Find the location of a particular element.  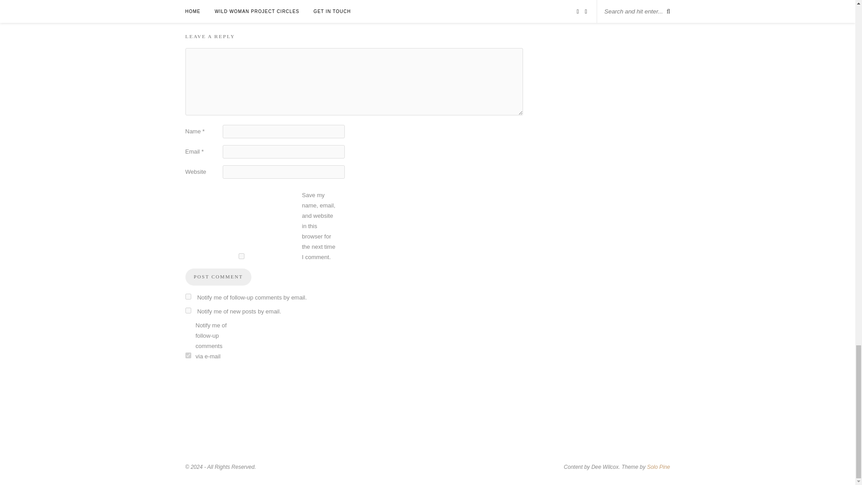

yes is located at coordinates (241, 256).